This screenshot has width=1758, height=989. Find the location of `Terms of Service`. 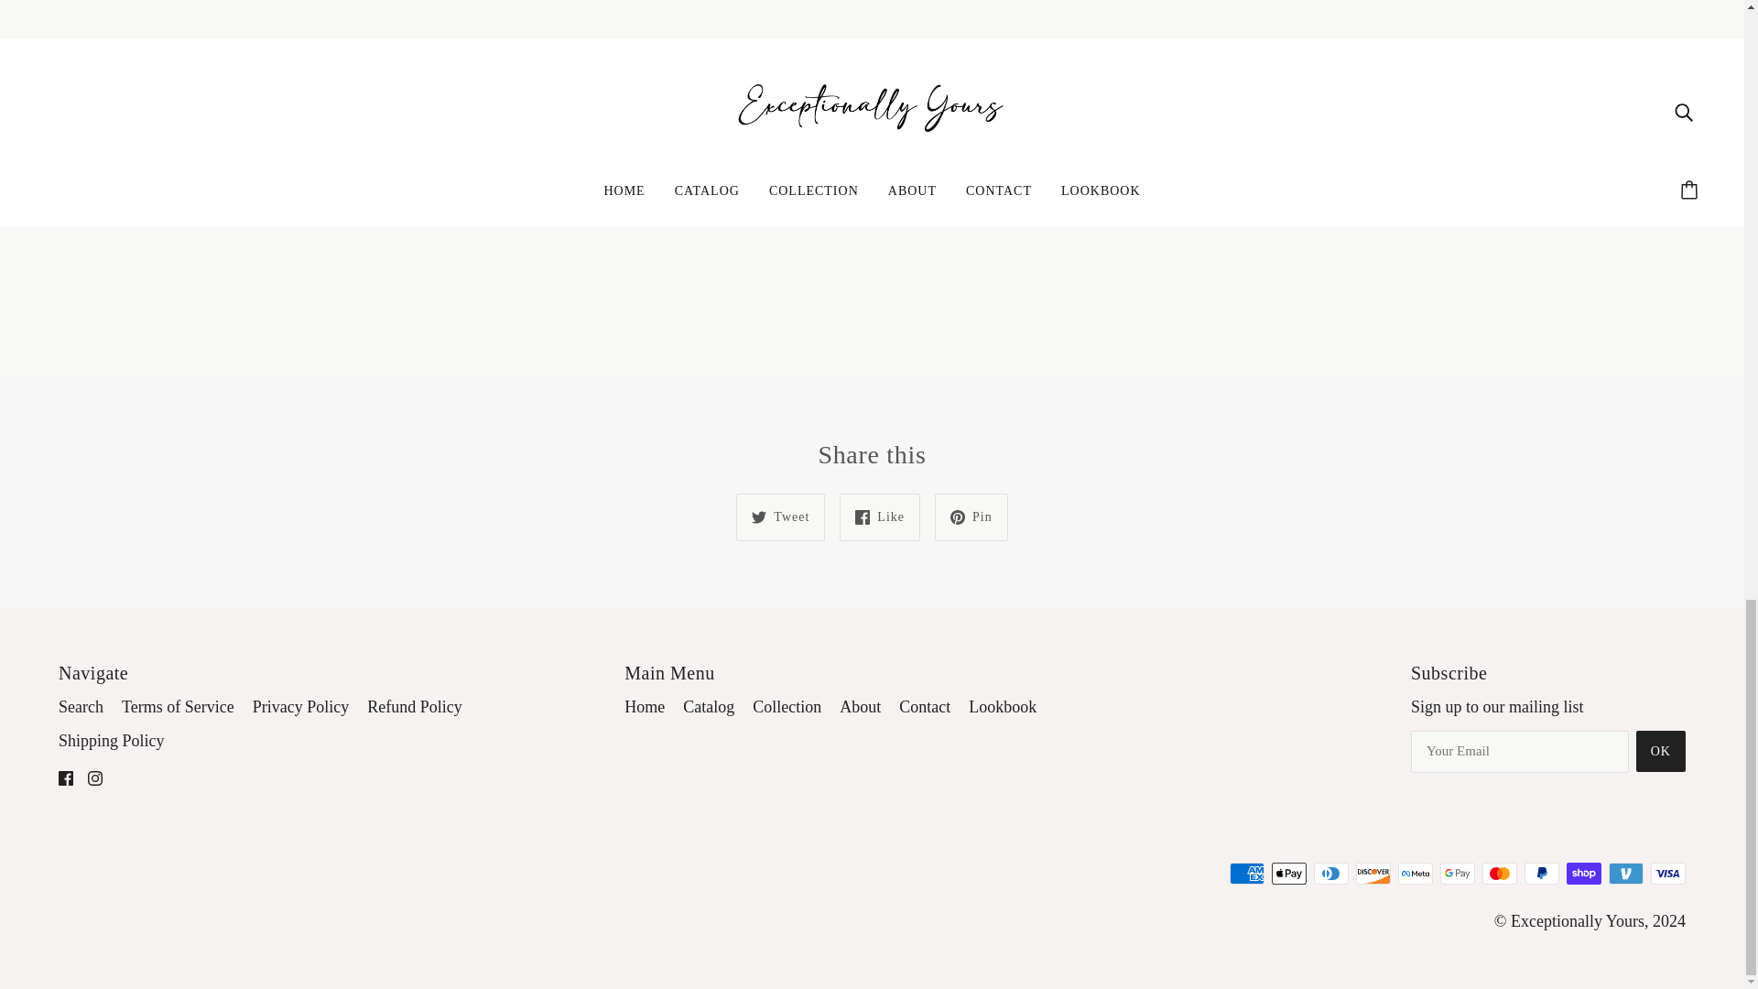

Terms of Service is located at coordinates (178, 707).